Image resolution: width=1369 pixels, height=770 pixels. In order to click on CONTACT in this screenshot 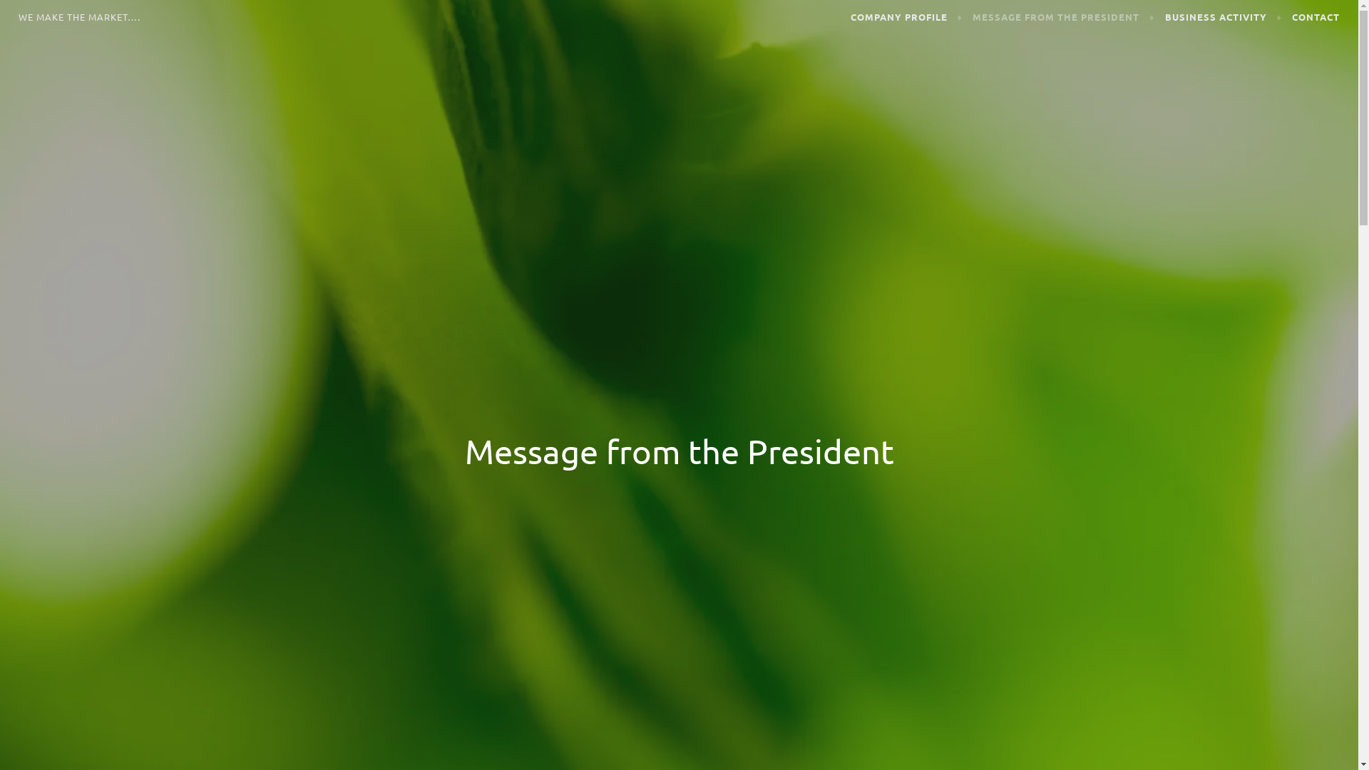, I will do `click(1316, 17)`.